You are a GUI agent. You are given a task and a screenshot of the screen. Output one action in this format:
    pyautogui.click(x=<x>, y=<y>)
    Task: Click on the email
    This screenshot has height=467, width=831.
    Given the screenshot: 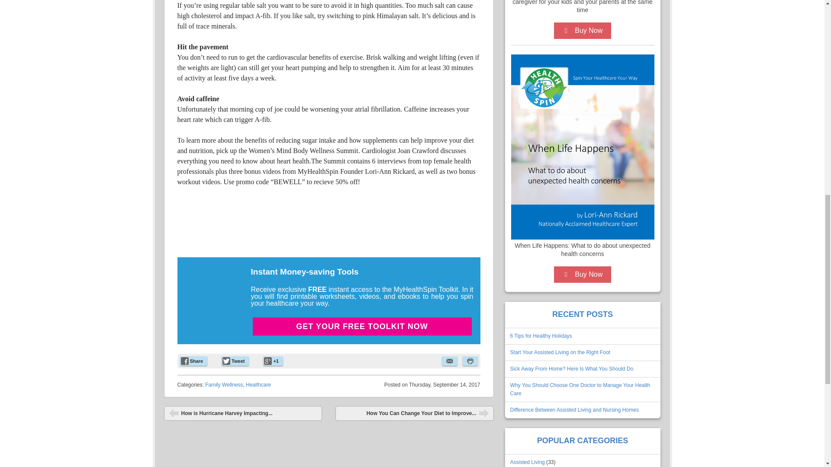 What is the action you would take?
    pyautogui.click(x=449, y=361)
    